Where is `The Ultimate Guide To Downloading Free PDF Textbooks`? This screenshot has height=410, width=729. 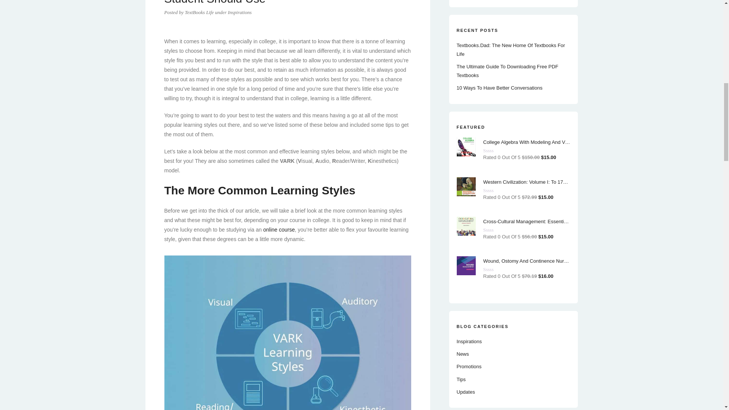
The Ultimate Guide To Downloading Free PDF Textbooks is located at coordinates (507, 71).